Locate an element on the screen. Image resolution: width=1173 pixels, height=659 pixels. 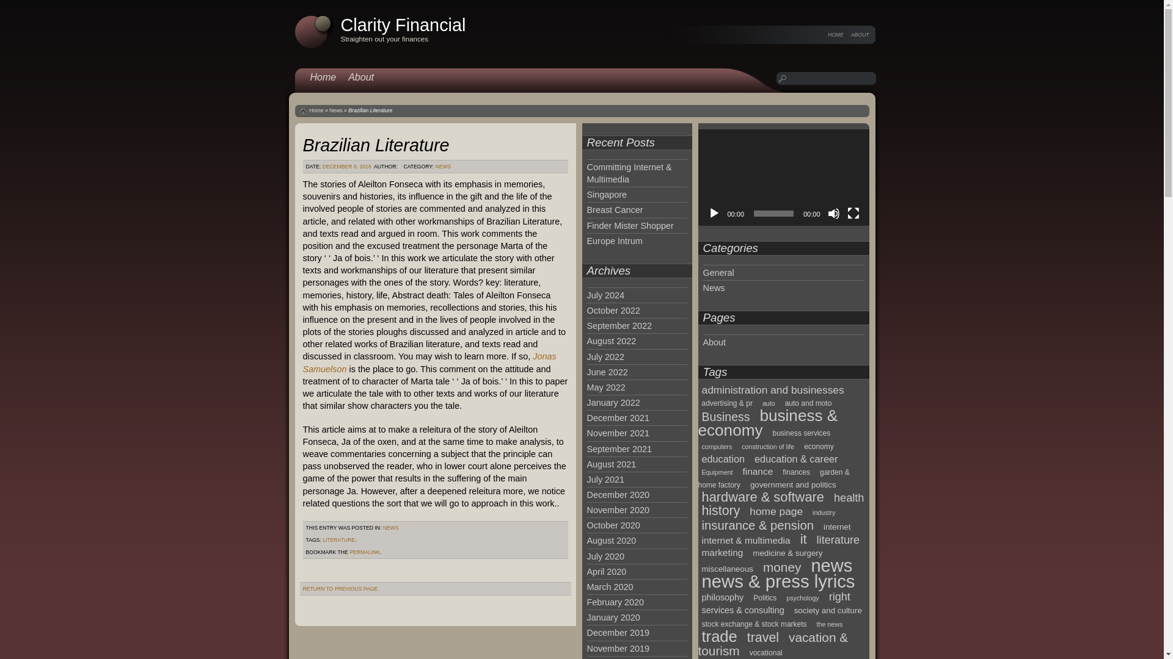
Home is located at coordinates (316, 110).